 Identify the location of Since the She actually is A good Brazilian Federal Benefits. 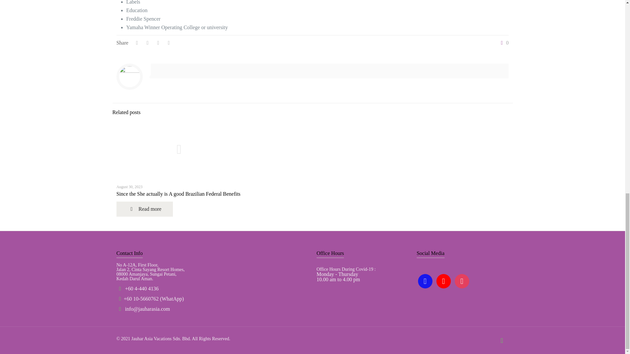
(178, 194).